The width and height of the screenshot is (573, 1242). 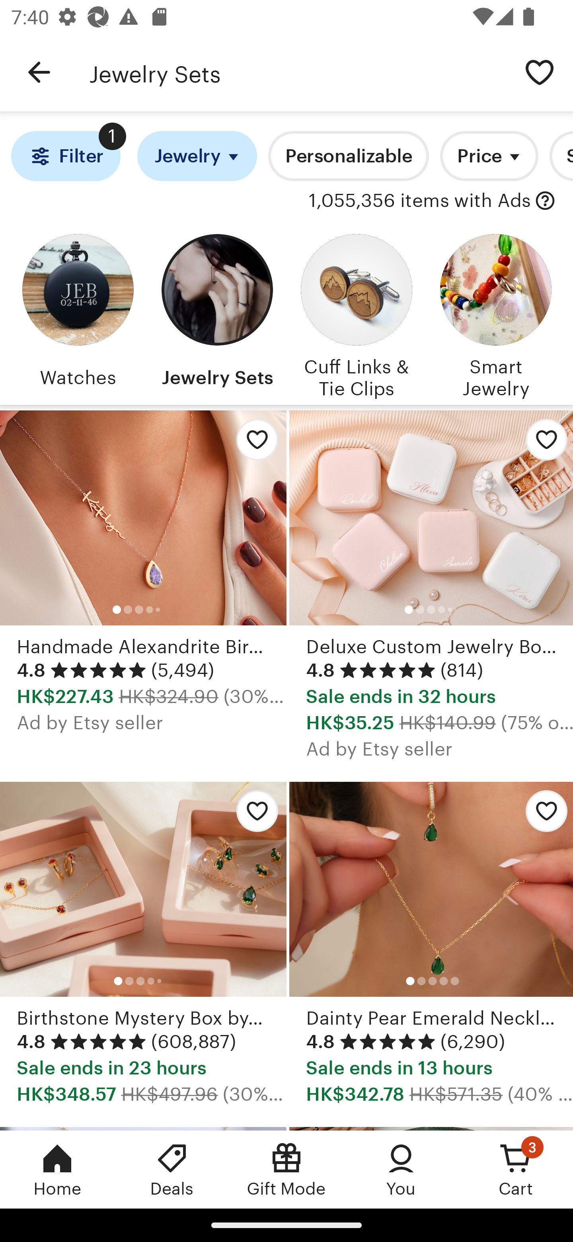 What do you see at coordinates (39, 72) in the screenshot?
I see `Navigate up` at bounding box center [39, 72].